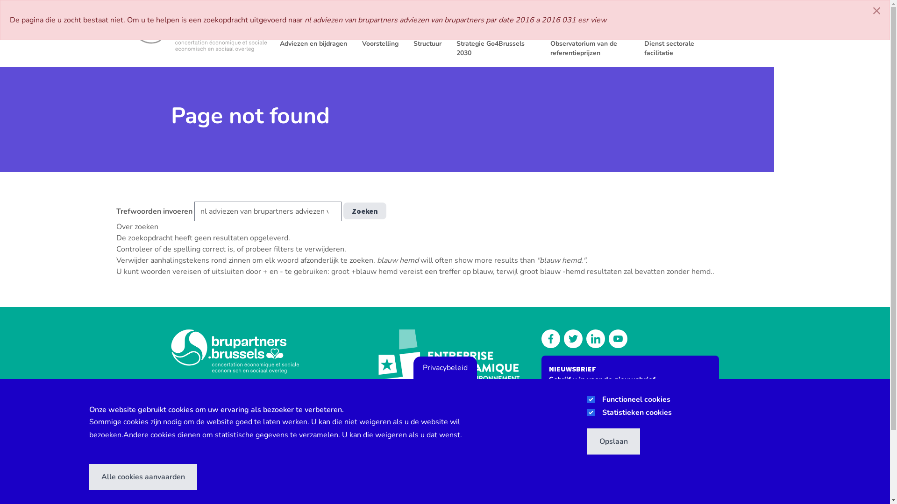 The image size is (897, 504). Describe the element at coordinates (618, 339) in the screenshot. I see `Watch us on our YouTube channel` at that location.